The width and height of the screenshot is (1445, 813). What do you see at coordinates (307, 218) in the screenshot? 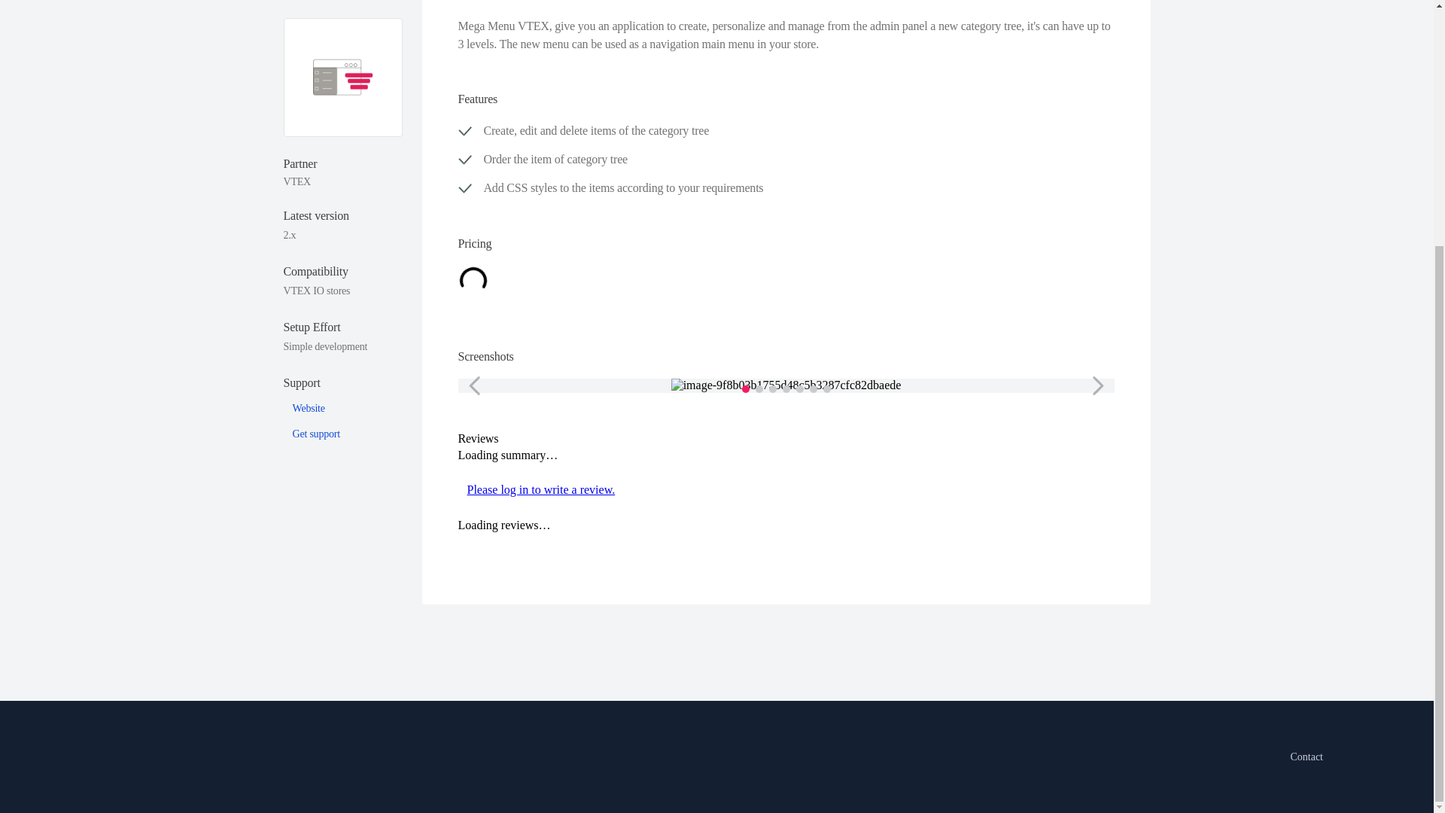
I see `Website` at bounding box center [307, 218].